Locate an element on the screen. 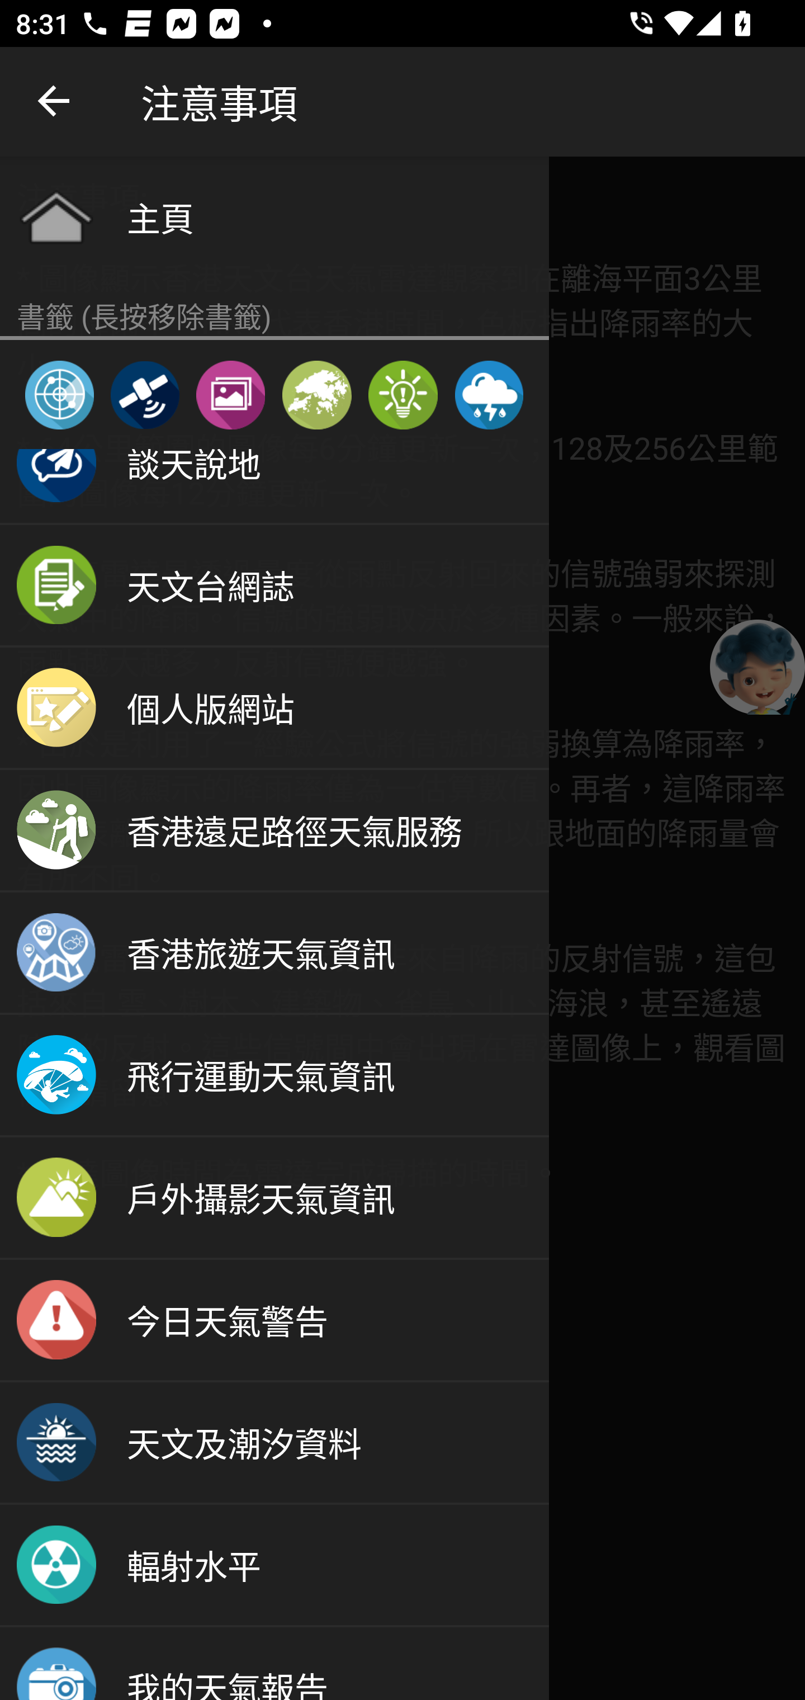 The height and width of the screenshot is (1700, 805). 定點降雨及閃電預報 is located at coordinates (489, 395).